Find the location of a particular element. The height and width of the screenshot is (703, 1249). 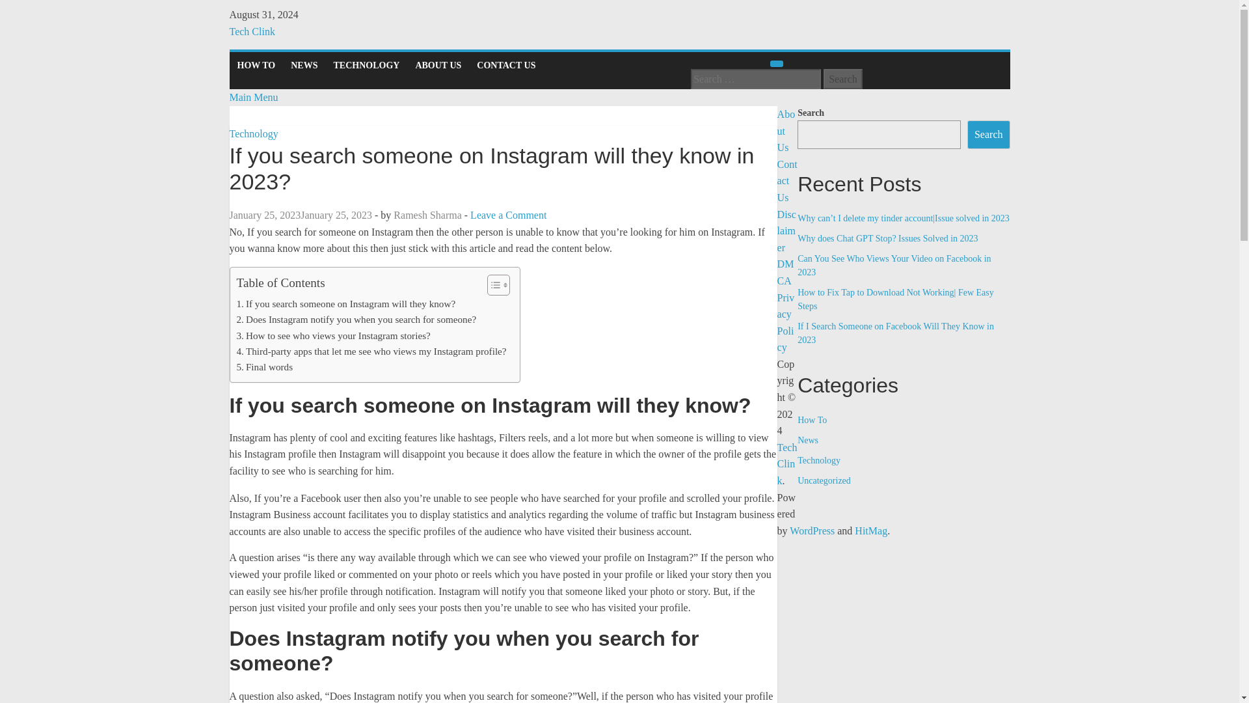

Tech Clink is located at coordinates (251, 31).